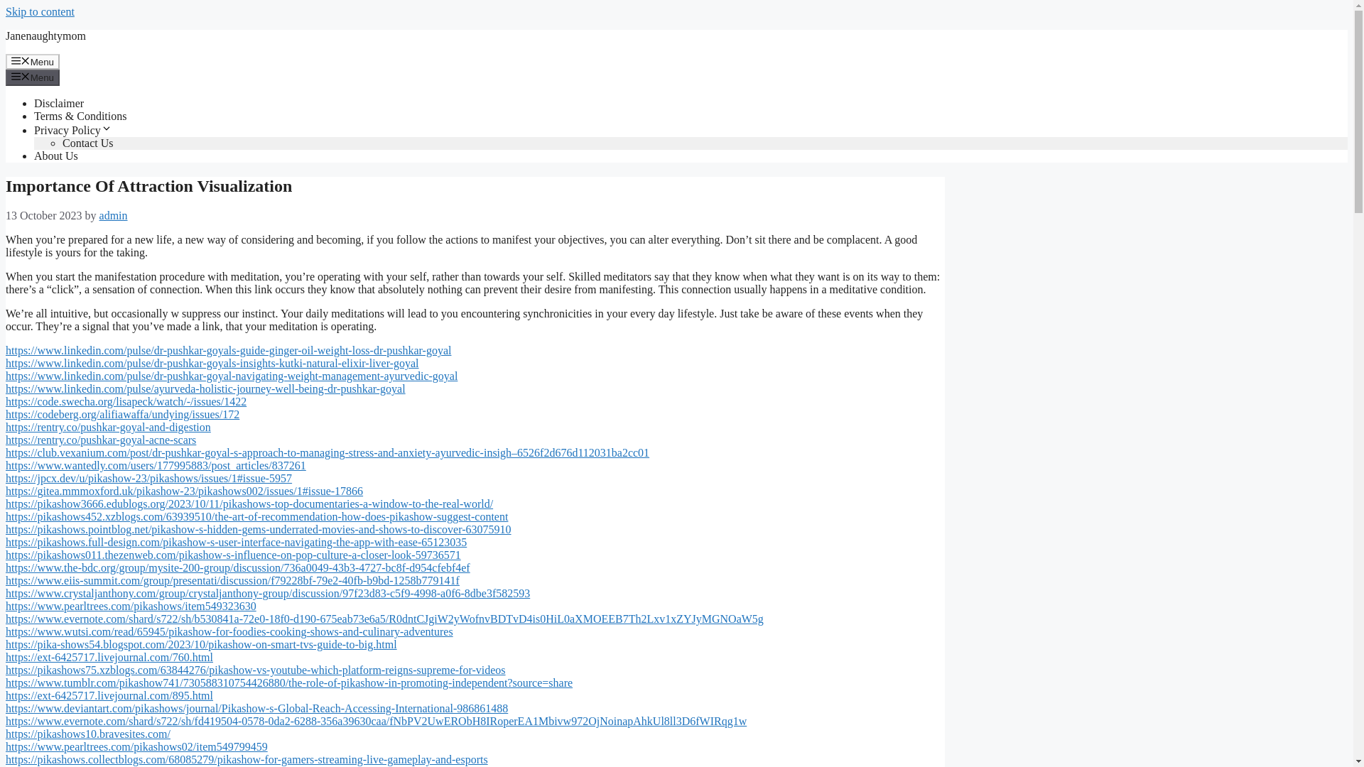  I want to click on About Us, so click(55, 155).